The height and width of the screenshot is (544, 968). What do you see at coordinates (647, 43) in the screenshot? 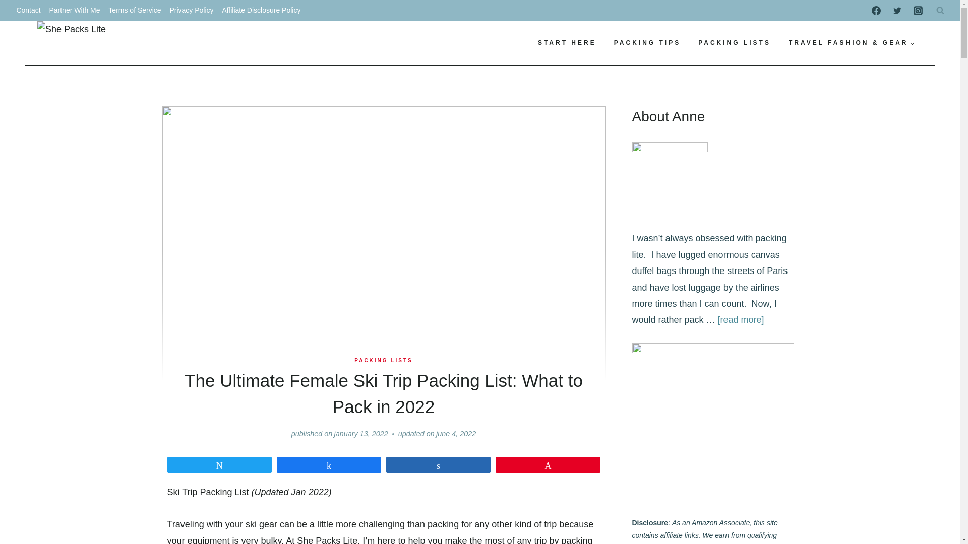
I see `PACKING TIPS` at bounding box center [647, 43].